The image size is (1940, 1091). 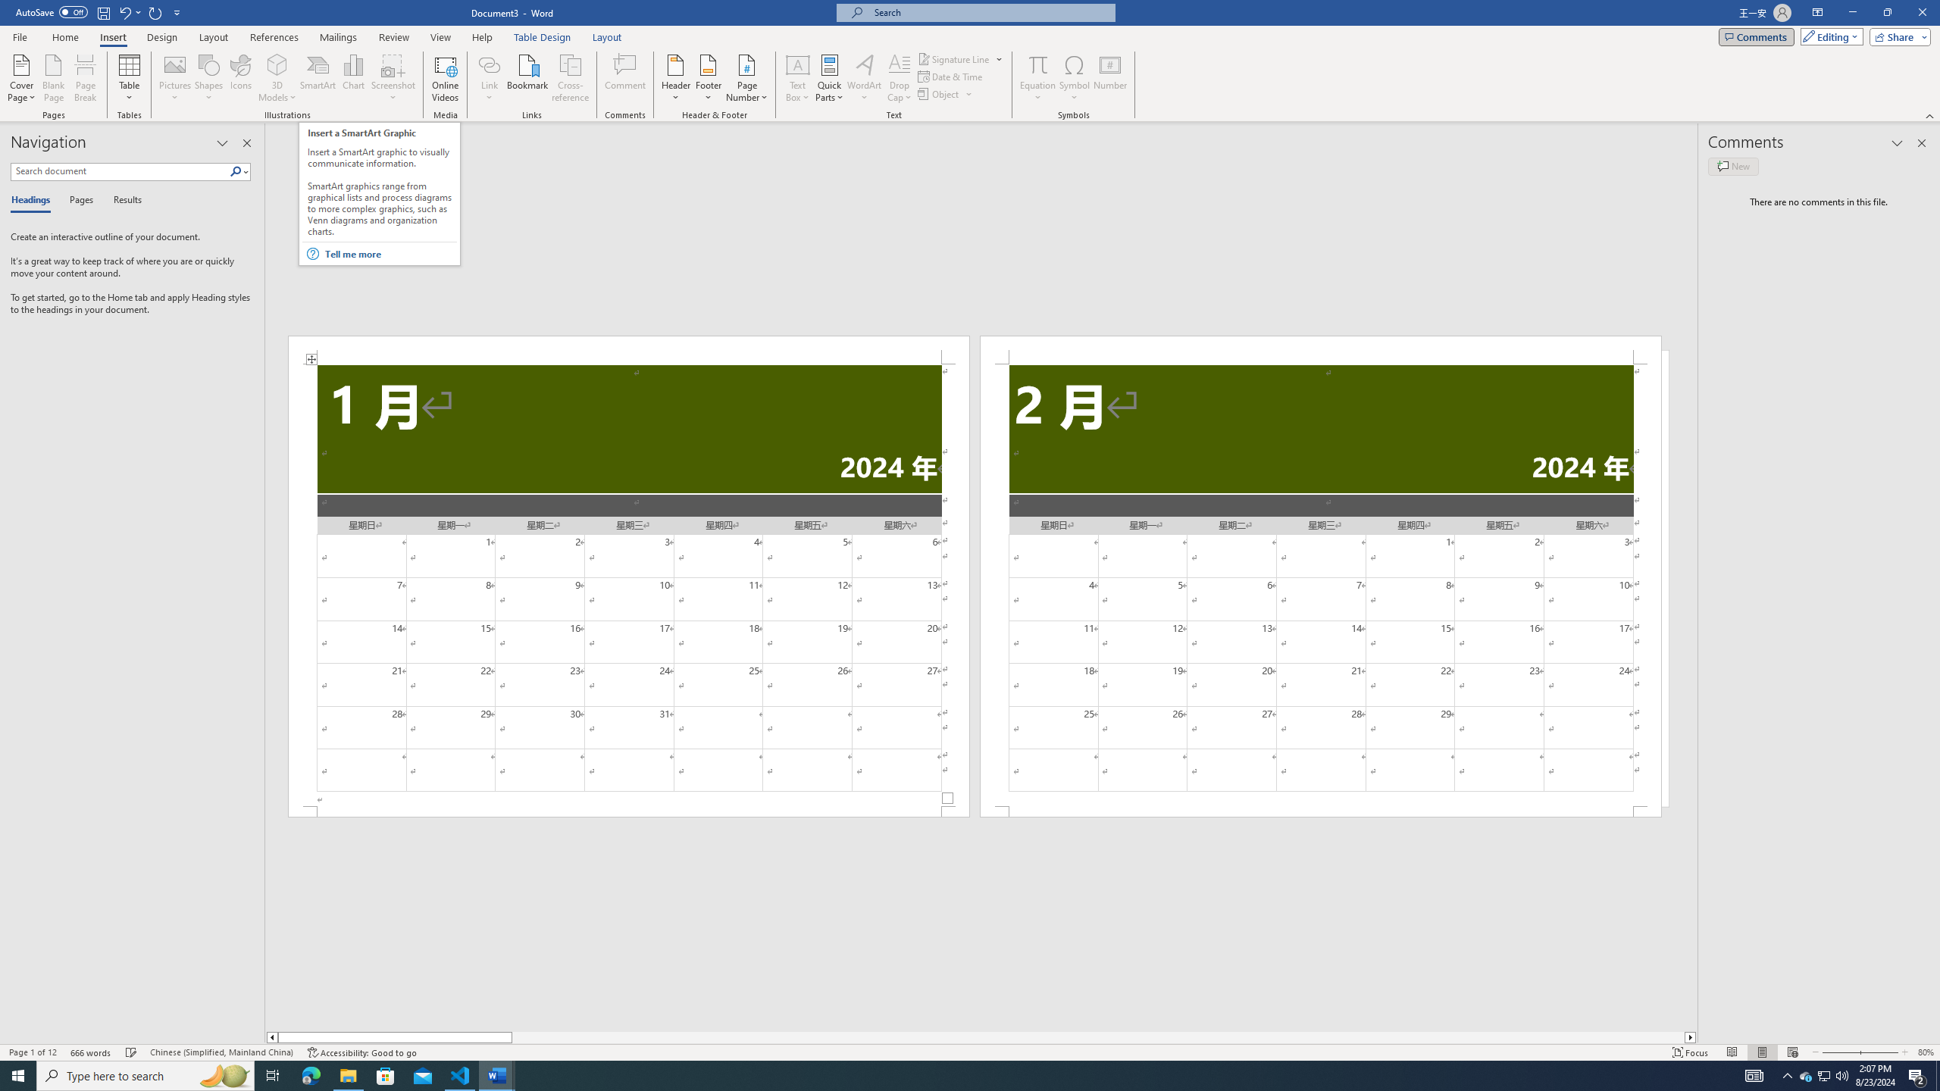 I want to click on Date & Time..., so click(x=952, y=76).